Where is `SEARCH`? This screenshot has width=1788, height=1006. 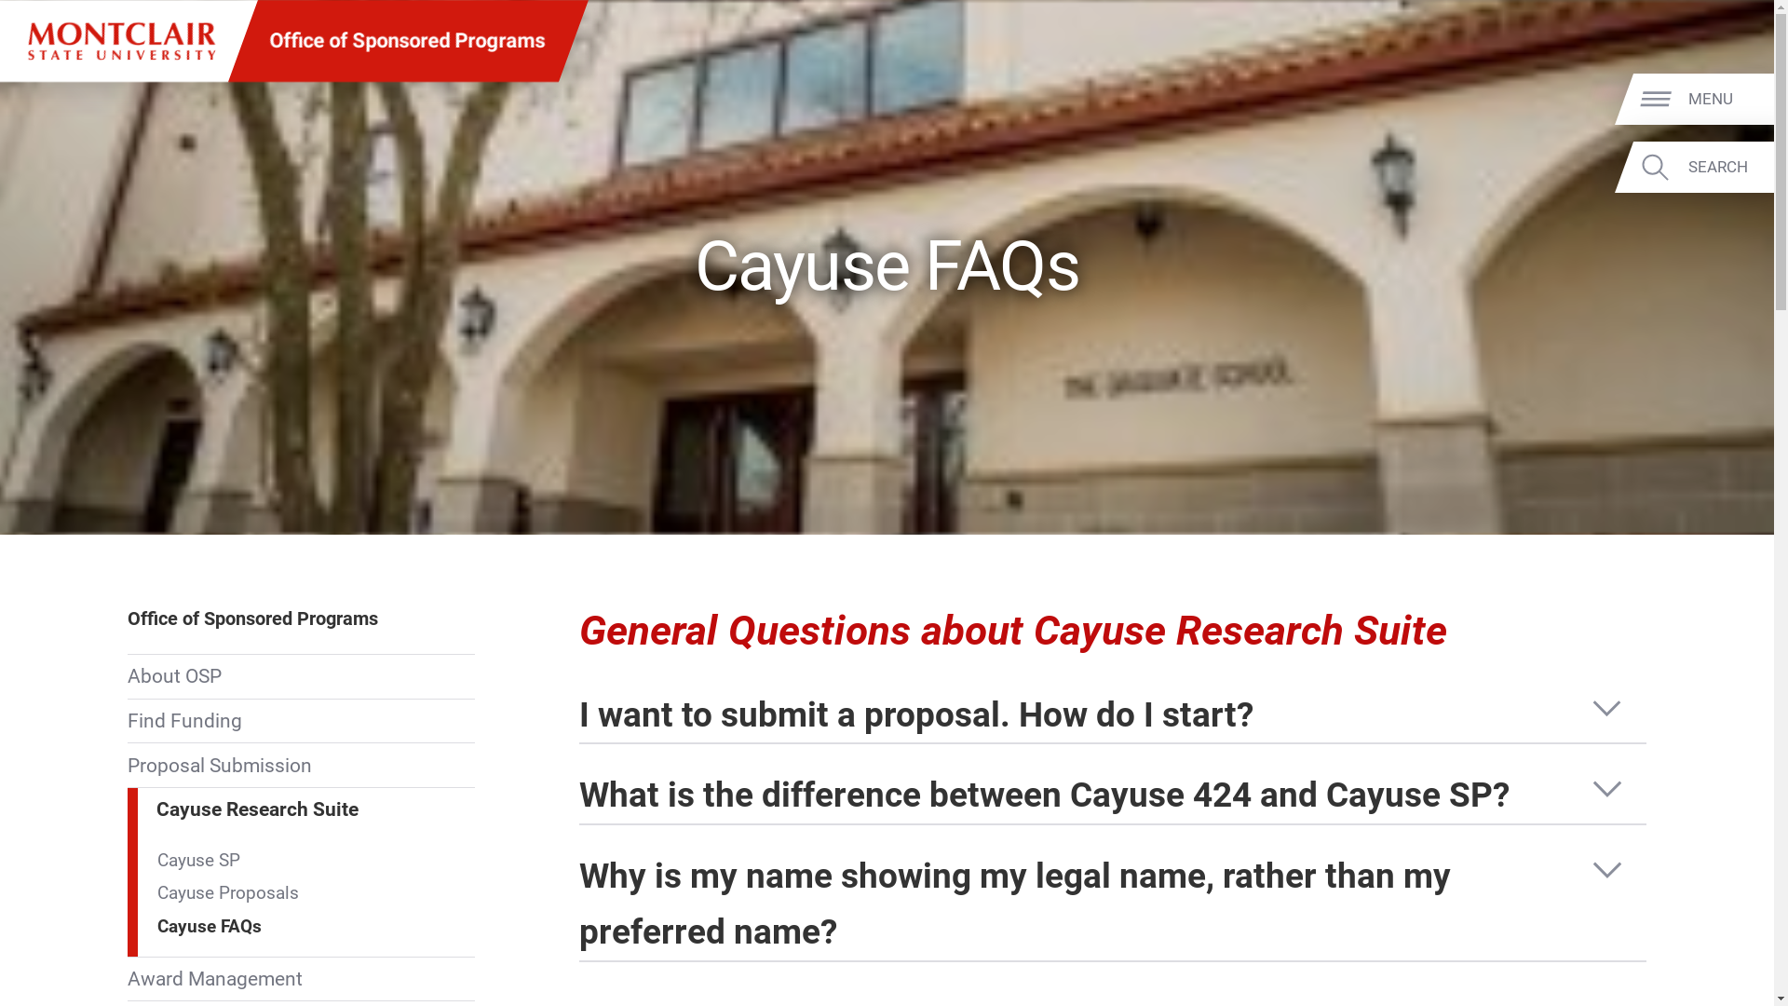 SEARCH is located at coordinates (1727, 167).